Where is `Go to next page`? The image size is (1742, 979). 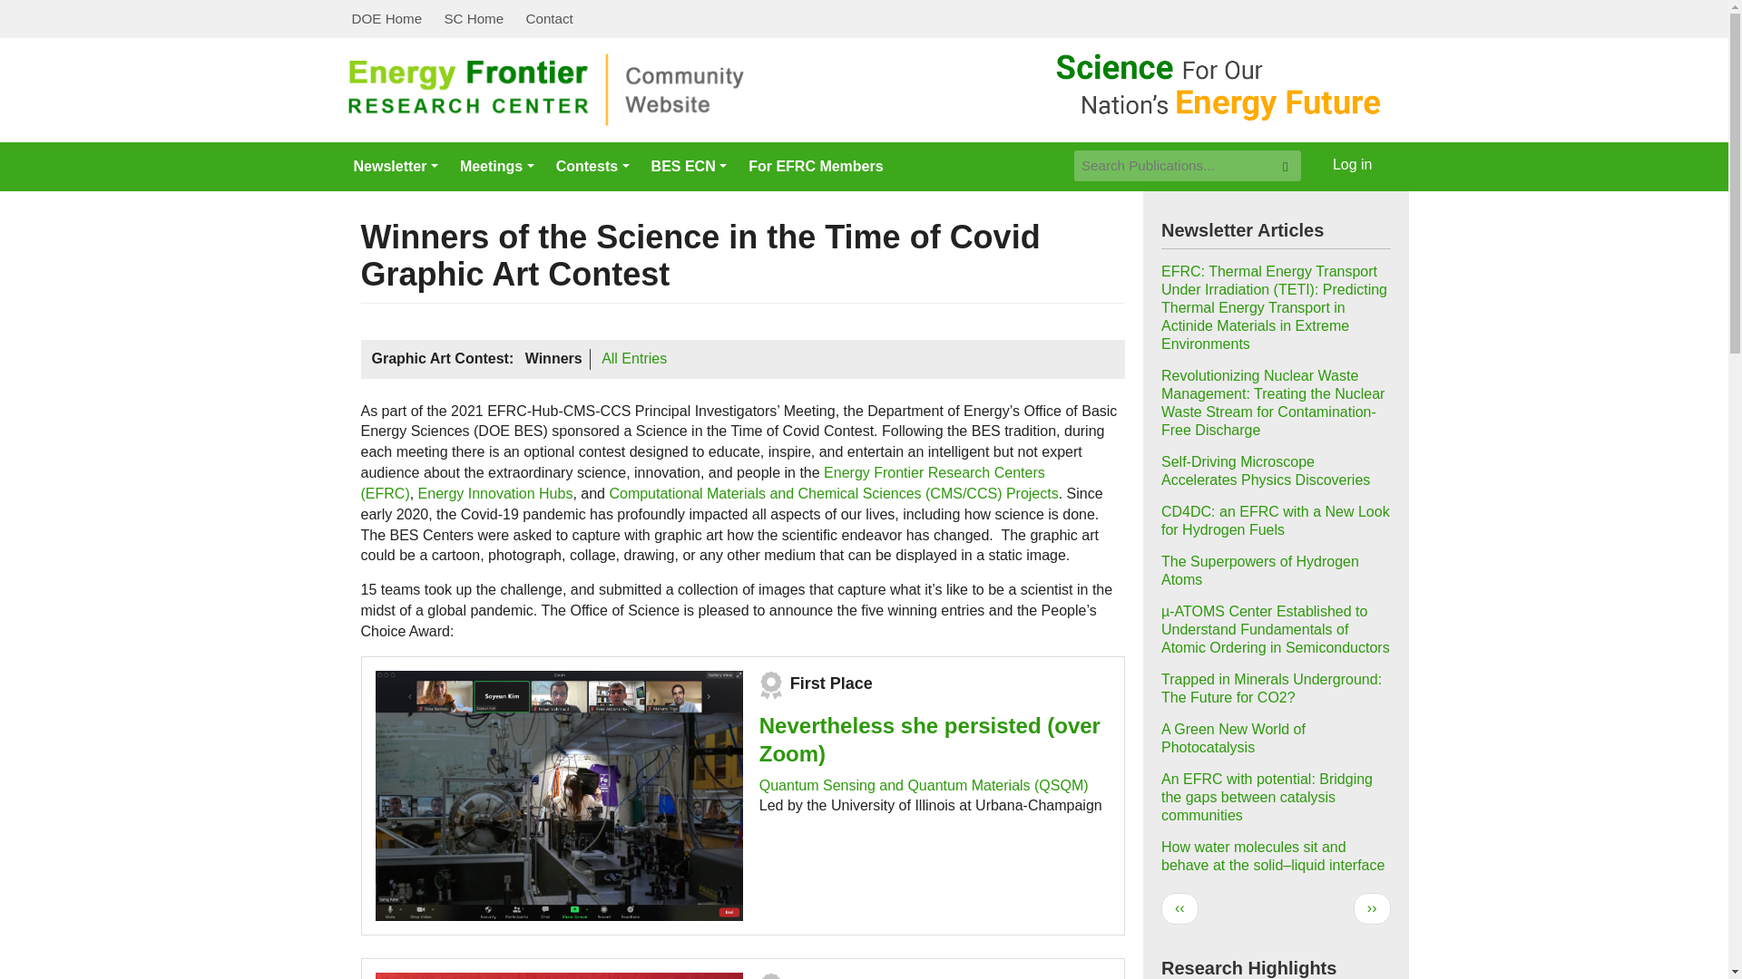 Go to next page is located at coordinates (1372, 908).